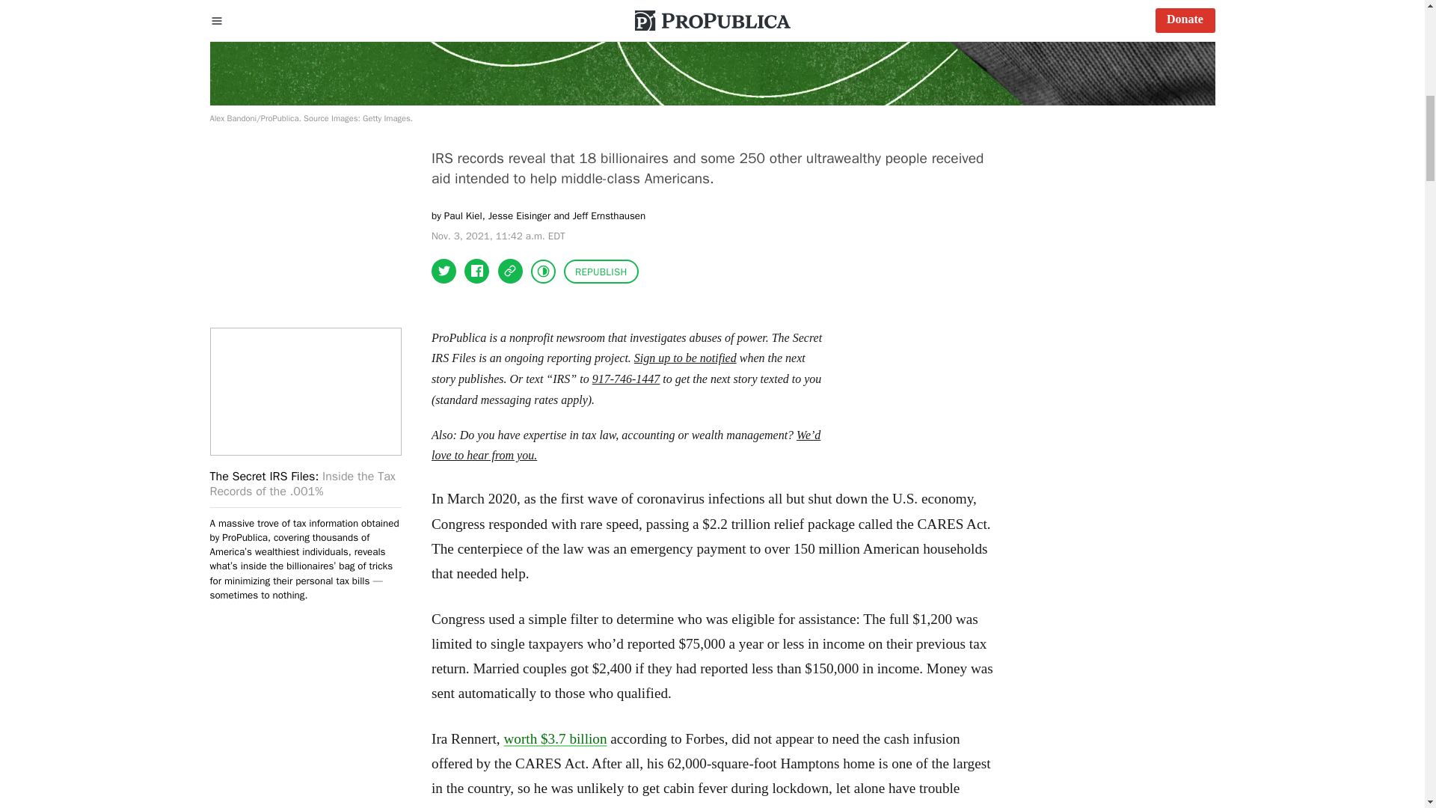 This screenshot has height=808, width=1436. Describe the element at coordinates (510, 271) in the screenshot. I see `Copy` at that location.